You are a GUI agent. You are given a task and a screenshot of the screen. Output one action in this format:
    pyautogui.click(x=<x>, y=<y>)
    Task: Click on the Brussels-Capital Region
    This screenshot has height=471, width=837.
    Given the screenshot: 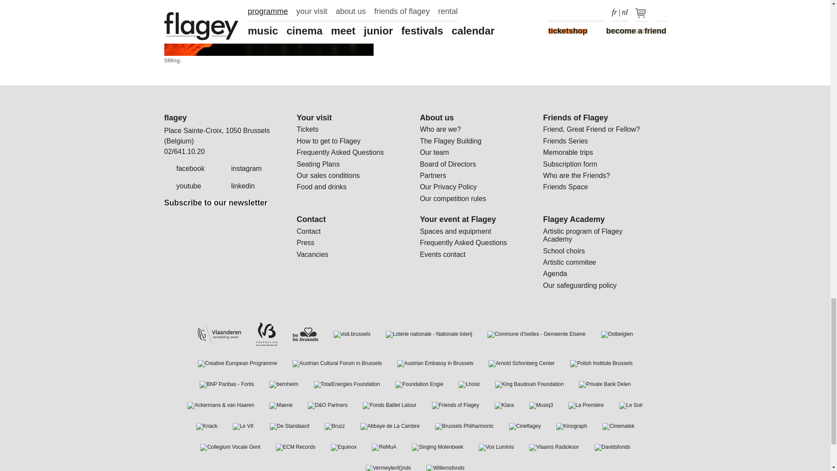 What is the action you would take?
    pyautogui.click(x=305, y=334)
    